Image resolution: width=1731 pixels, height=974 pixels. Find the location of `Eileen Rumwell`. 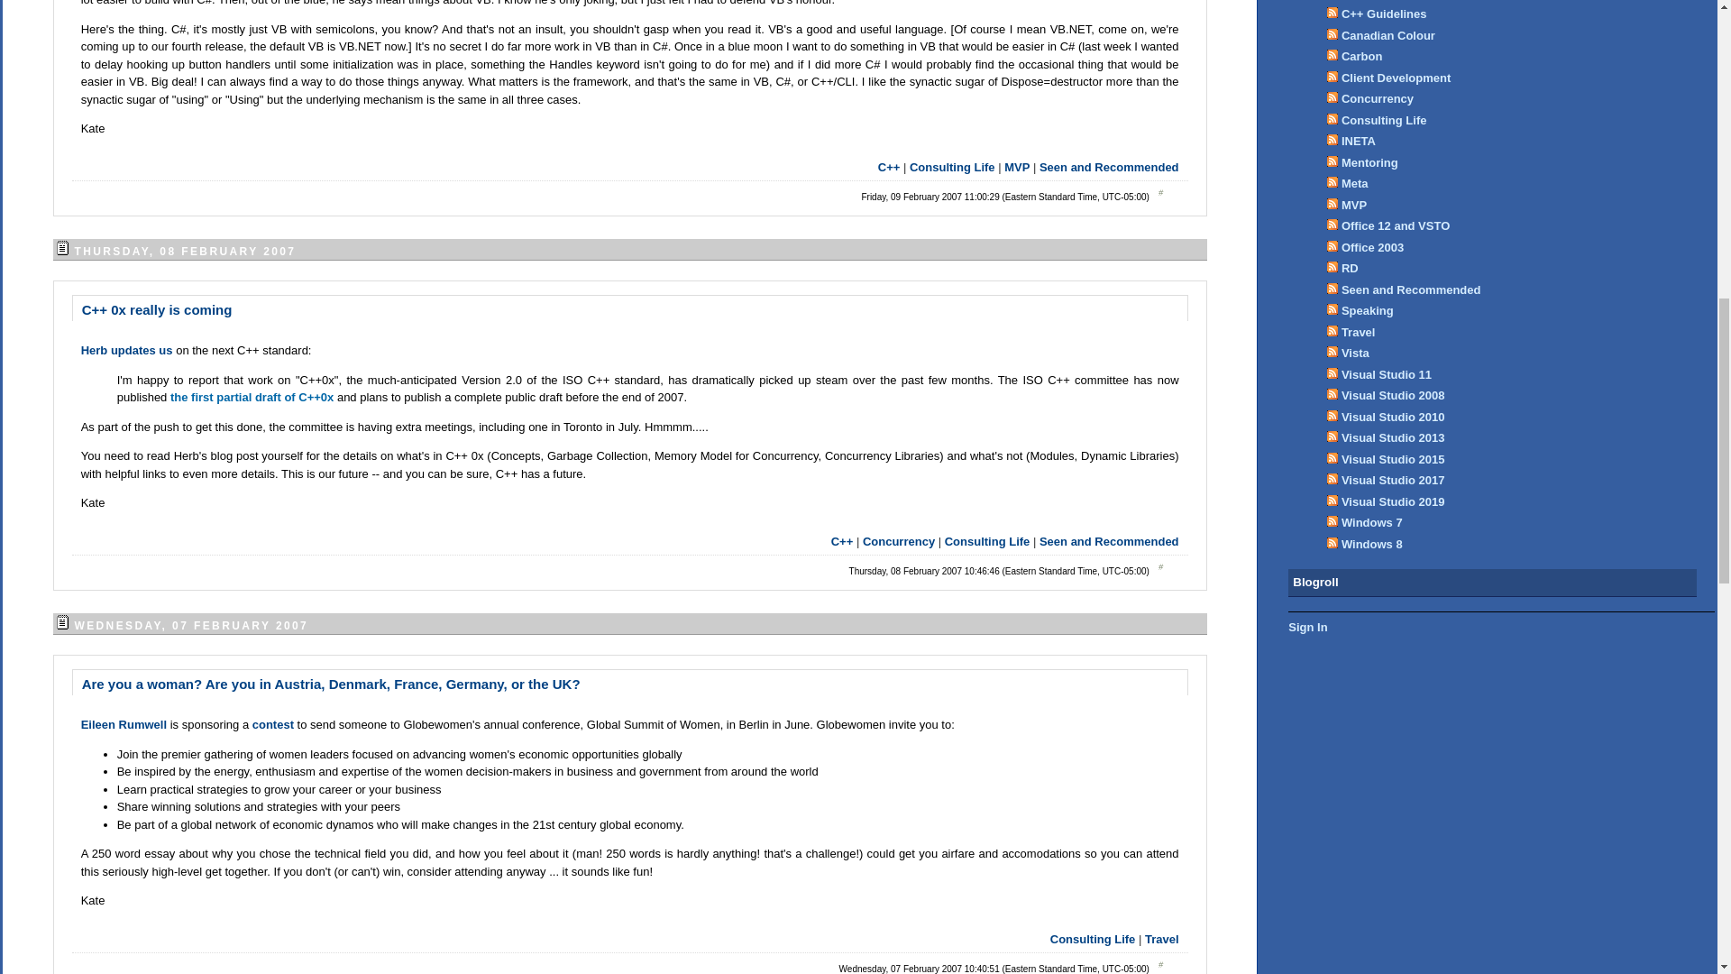

Eileen Rumwell is located at coordinates (125, 724).